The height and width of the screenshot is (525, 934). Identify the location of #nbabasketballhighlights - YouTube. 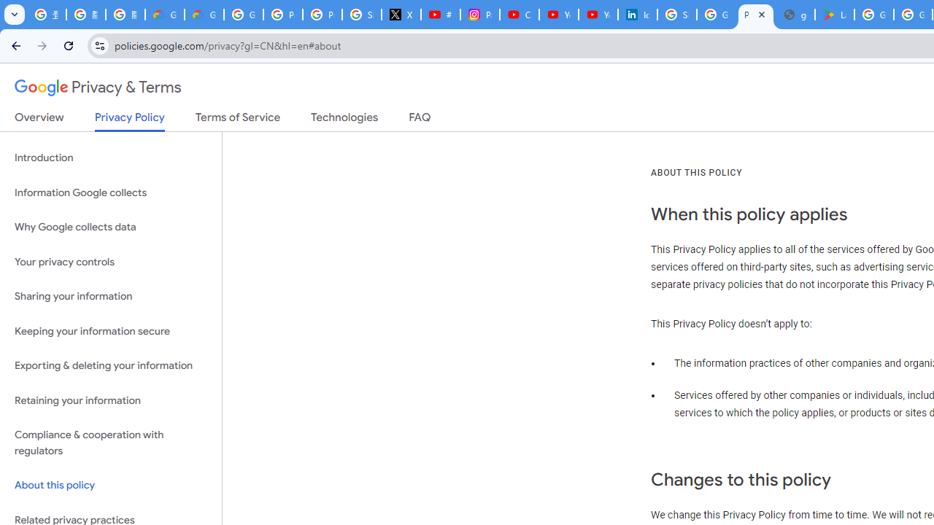
(441, 15).